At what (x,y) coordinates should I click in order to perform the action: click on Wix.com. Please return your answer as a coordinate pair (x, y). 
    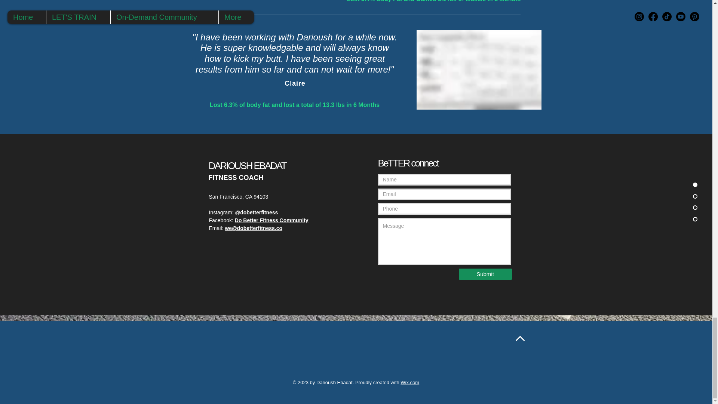
    Looking at the image, I should click on (410, 382).